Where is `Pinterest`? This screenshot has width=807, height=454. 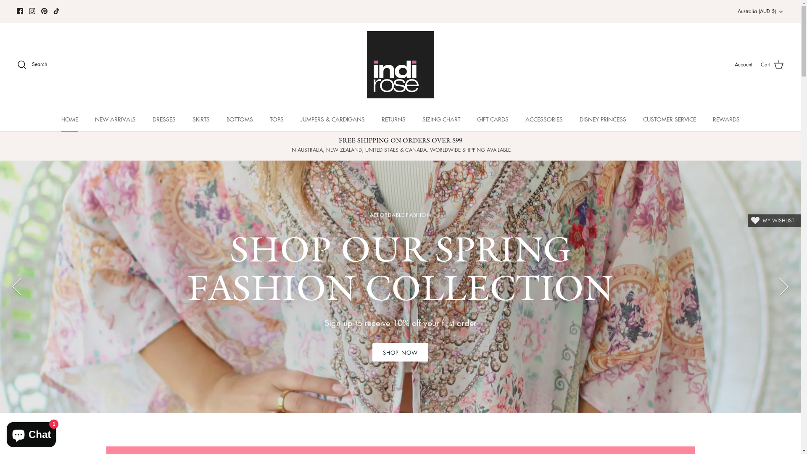
Pinterest is located at coordinates (45, 11).